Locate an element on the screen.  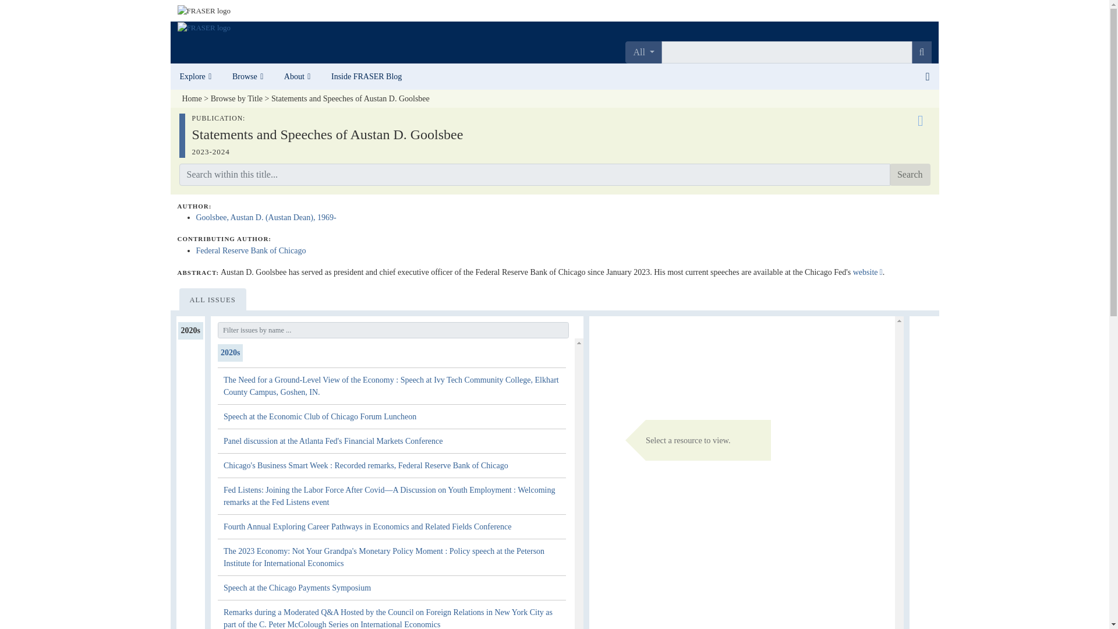
Browse by Title is located at coordinates (236, 99).